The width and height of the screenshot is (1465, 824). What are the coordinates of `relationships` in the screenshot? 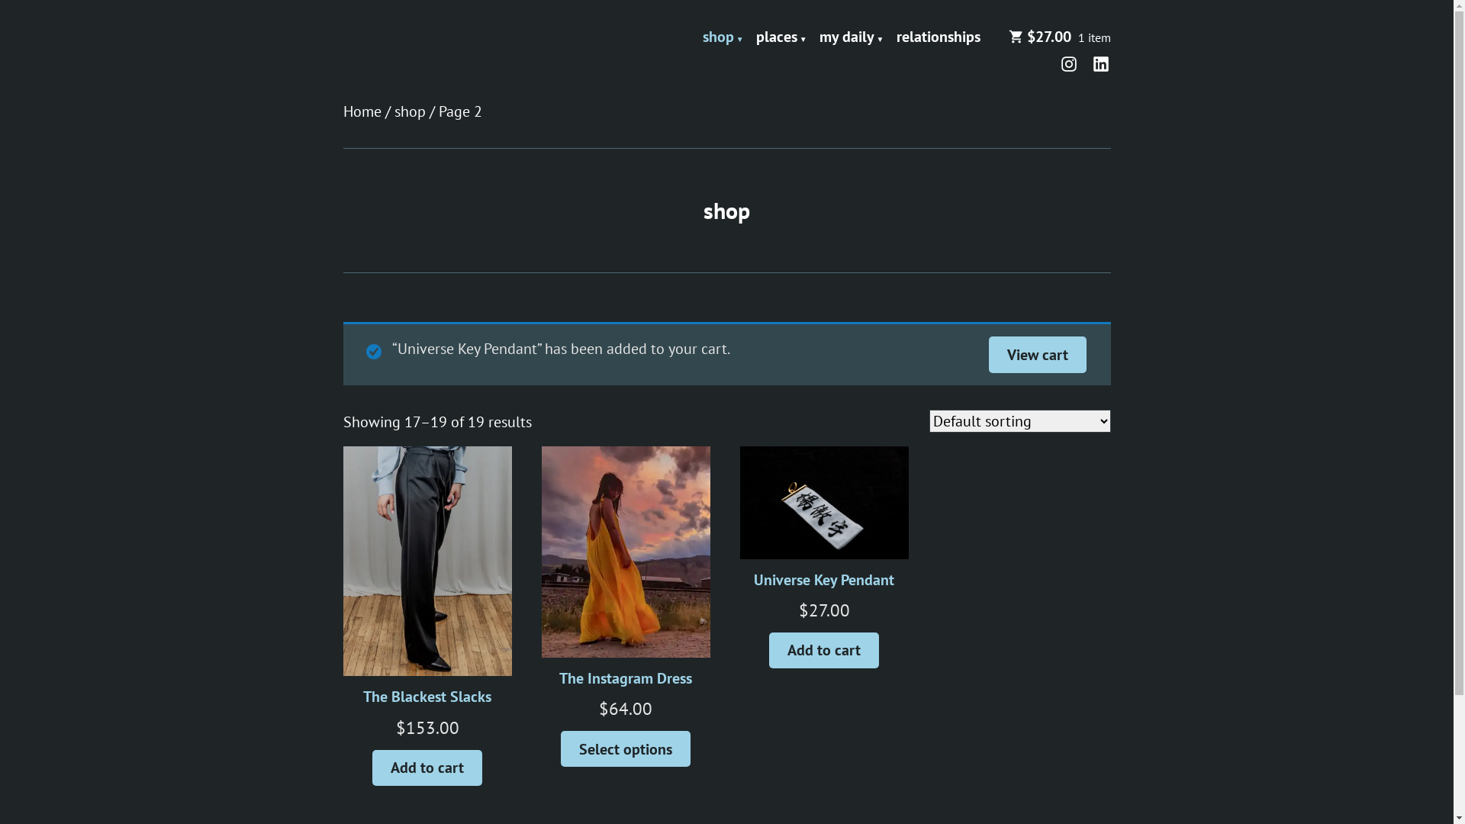 It's located at (938, 37).